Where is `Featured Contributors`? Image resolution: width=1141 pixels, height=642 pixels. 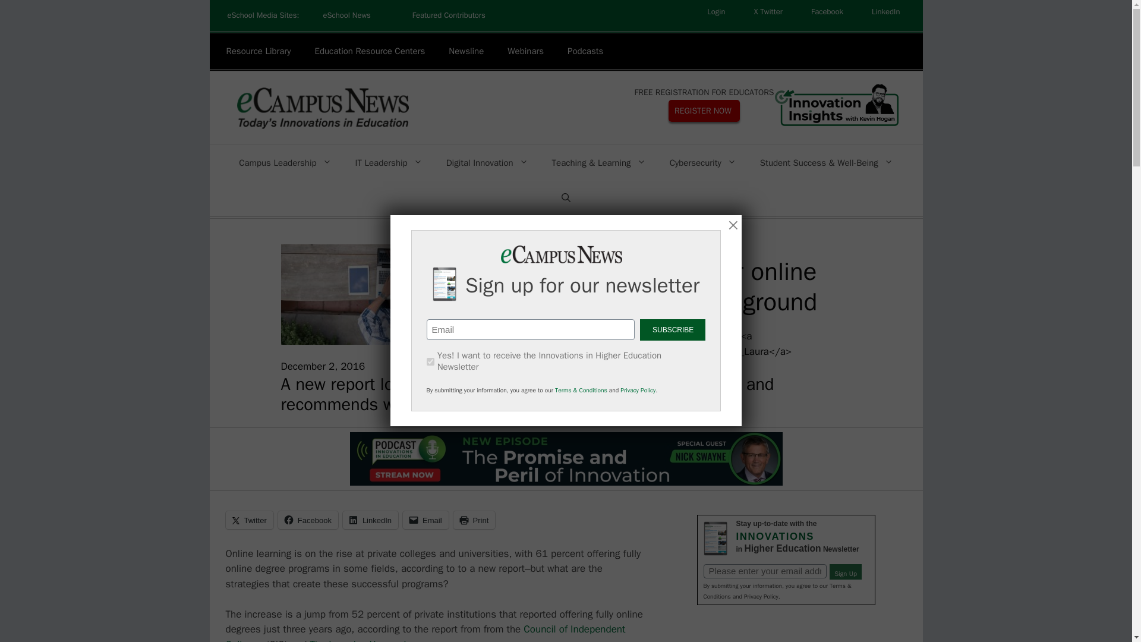
Featured Contributors is located at coordinates (449, 15).